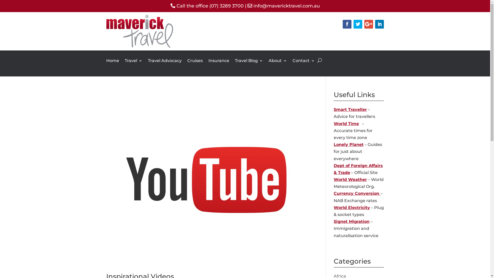  Describe the element at coordinates (249, 64) in the screenshot. I see `Travel Blog` at that location.